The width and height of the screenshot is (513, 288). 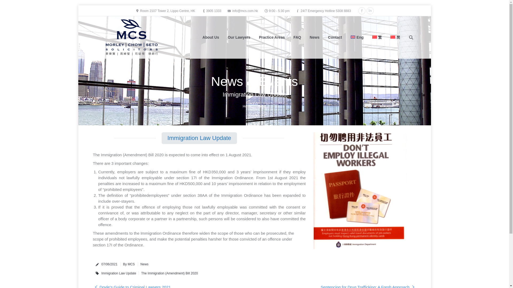 I want to click on FAQ, so click(x=297, y=37).